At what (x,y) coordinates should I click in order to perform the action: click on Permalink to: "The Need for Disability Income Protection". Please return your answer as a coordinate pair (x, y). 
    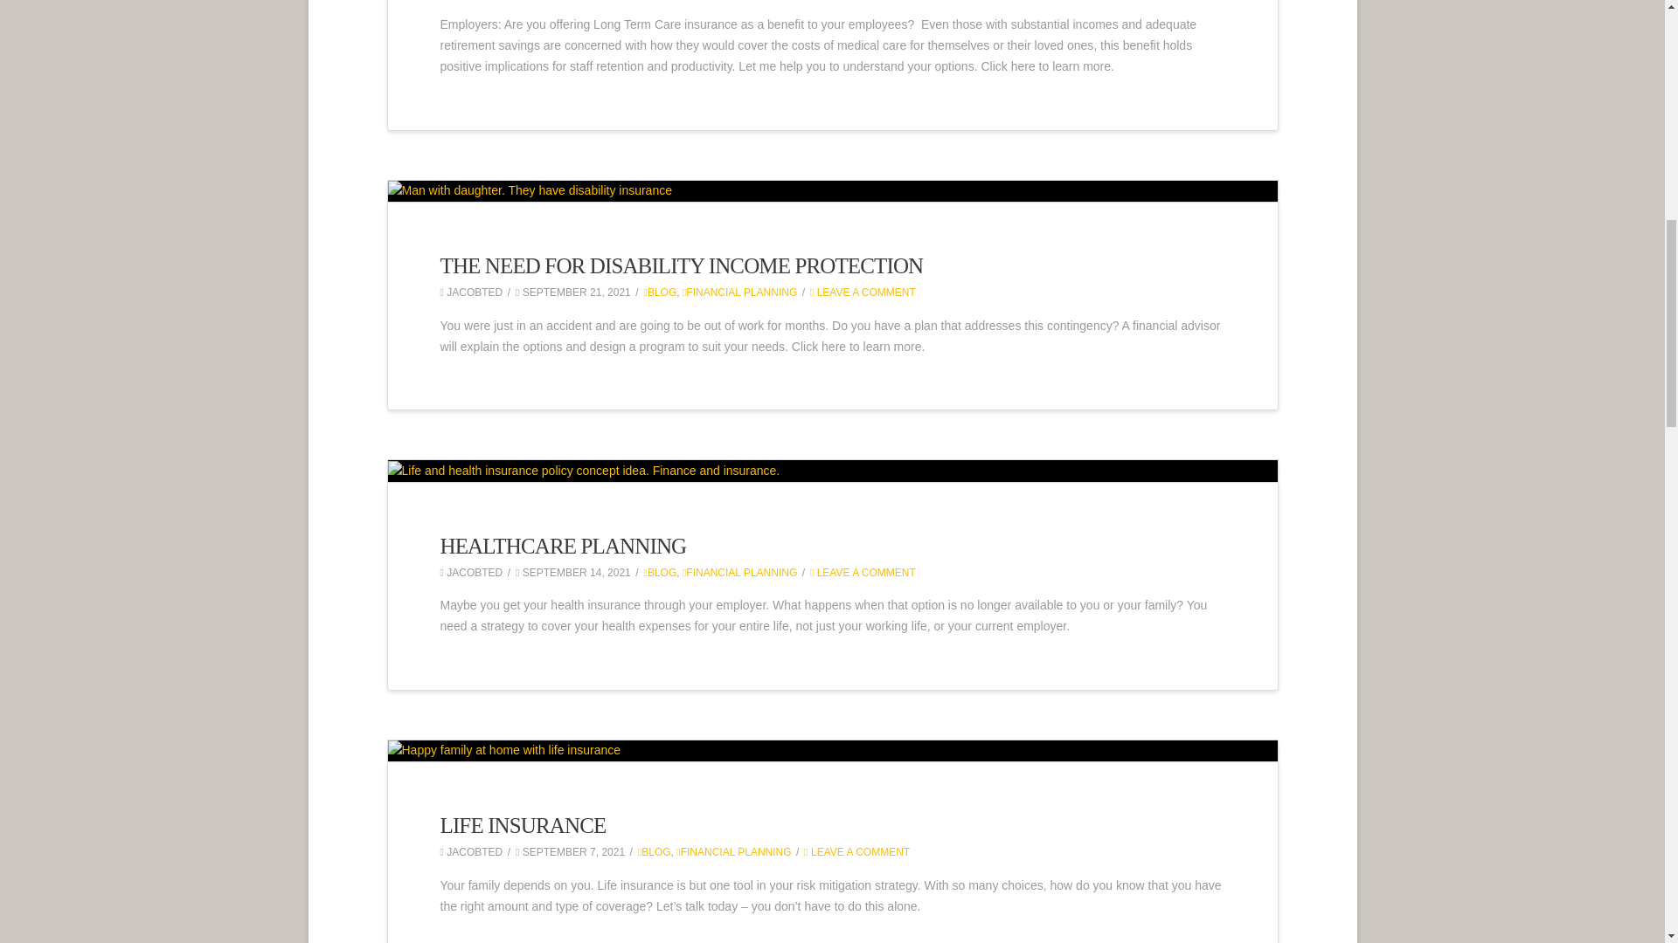
    Looking at the image, I should click on (832, 191).